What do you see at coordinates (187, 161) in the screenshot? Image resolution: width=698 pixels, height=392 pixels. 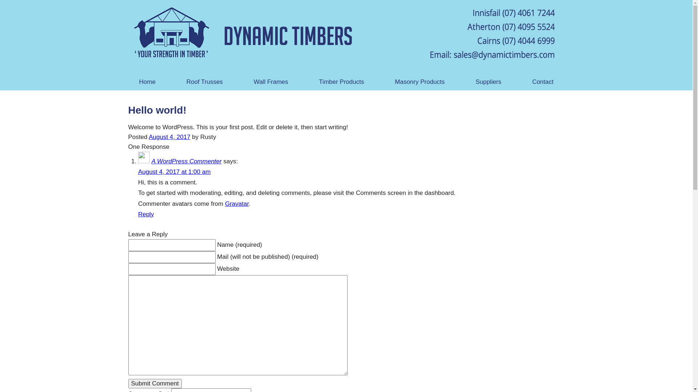 I see `A WordPress Commenter` at bounding box center [187, 161].